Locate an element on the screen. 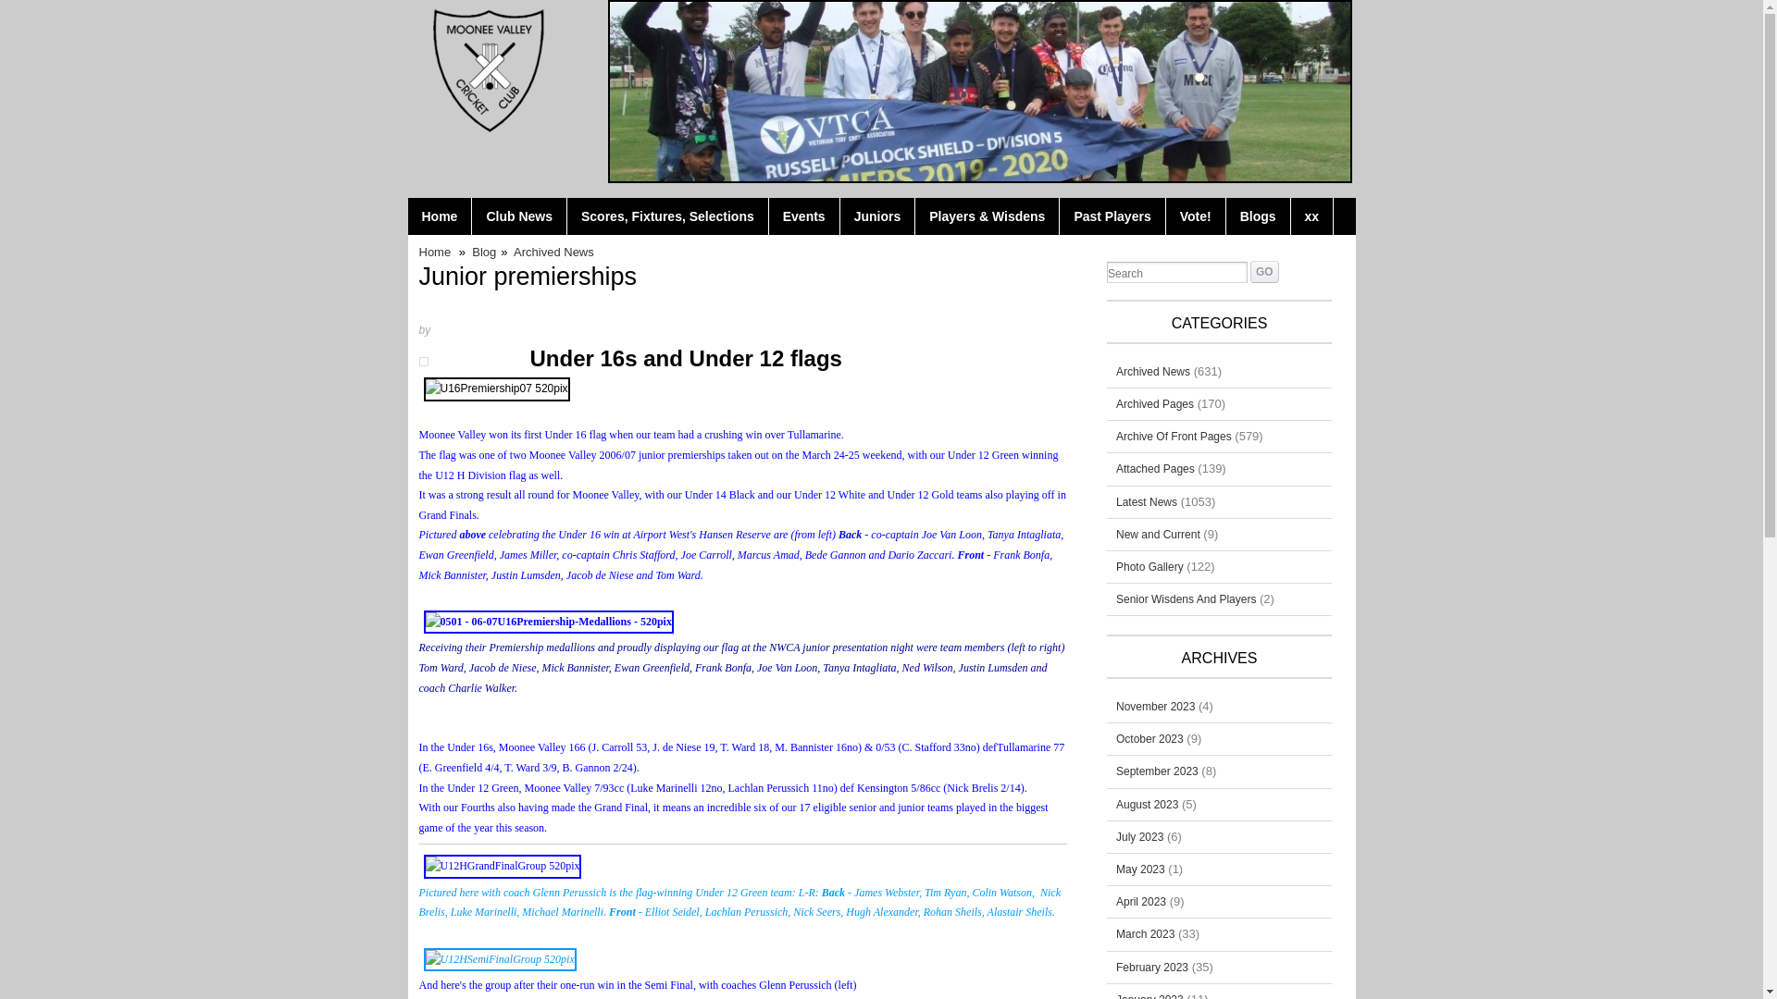 This screenshot has height=999, width=1777. Scores, Fixtures, Selections is located at coordinates (668, 216).